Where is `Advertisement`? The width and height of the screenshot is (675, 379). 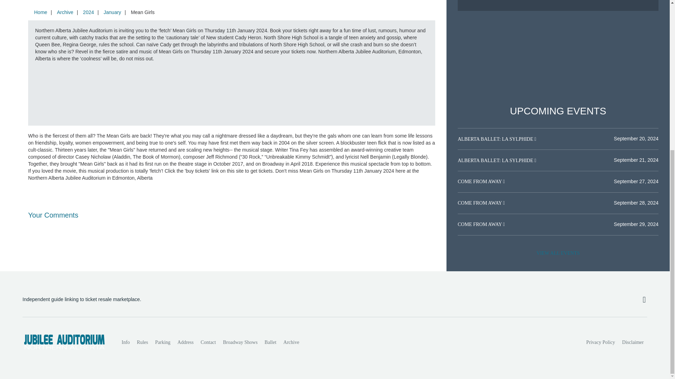
Advertisement is located at coordinates (558, 58).